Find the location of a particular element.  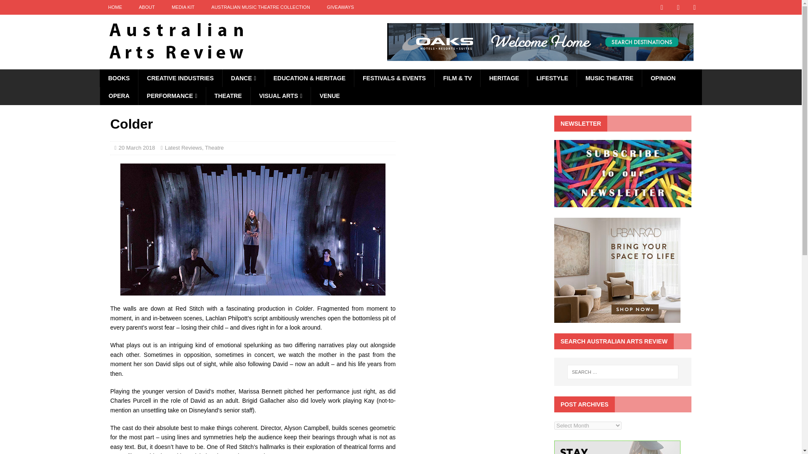

ABOUT is located at coordinates (146, 7).